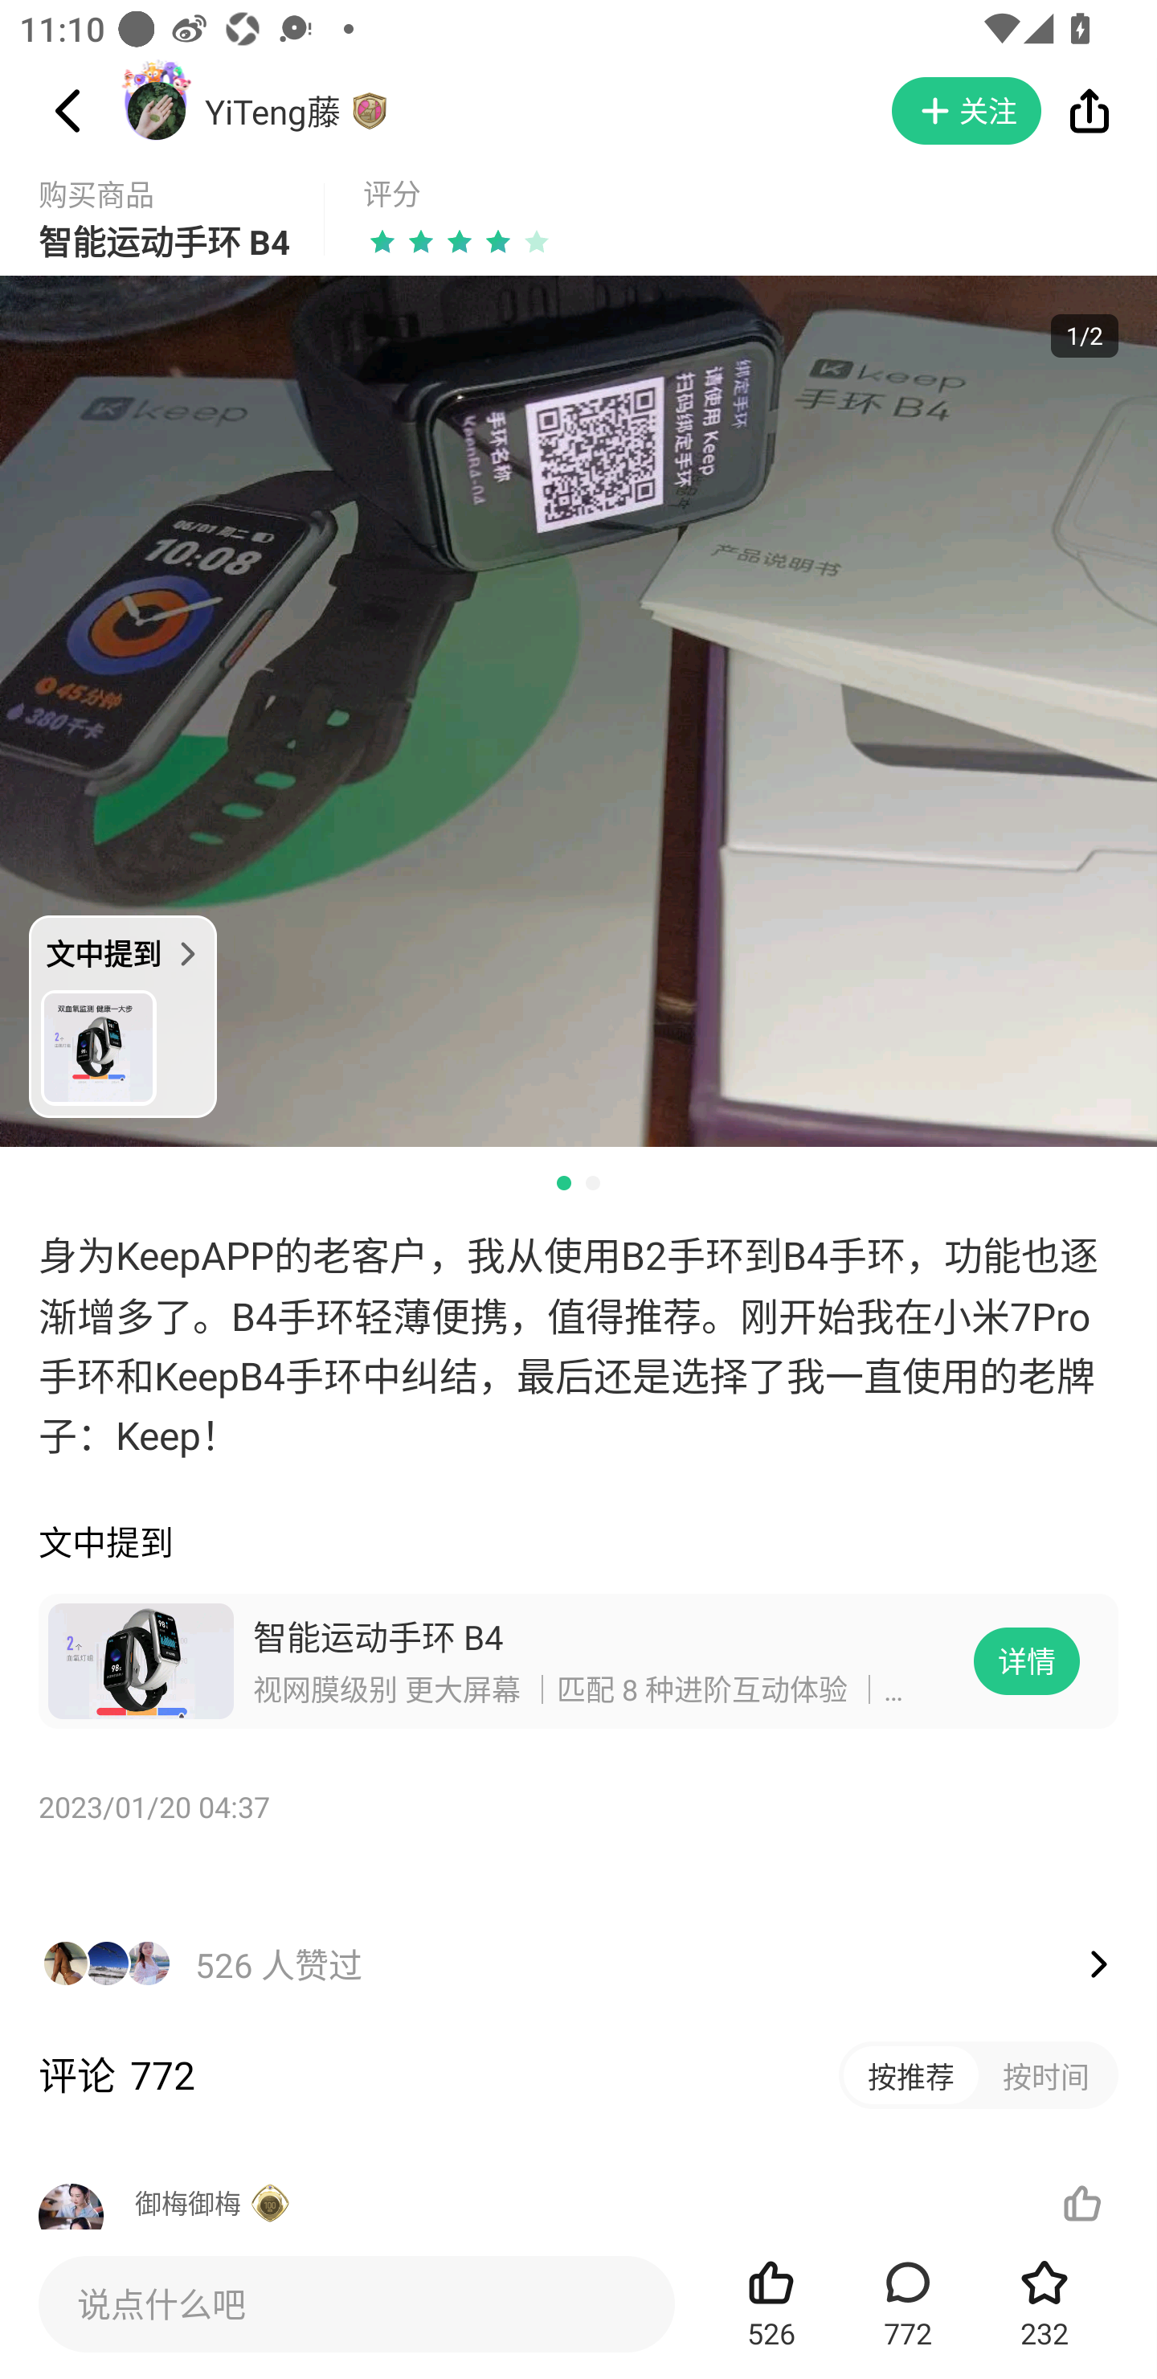  What do you see at coordinates (578, 1936) in the screenshot?
I see `526 人赞过` at bounding box center [578, 1936].